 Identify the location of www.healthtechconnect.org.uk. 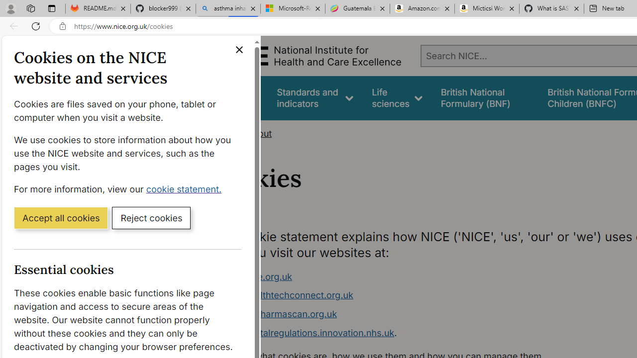
(287, 295).